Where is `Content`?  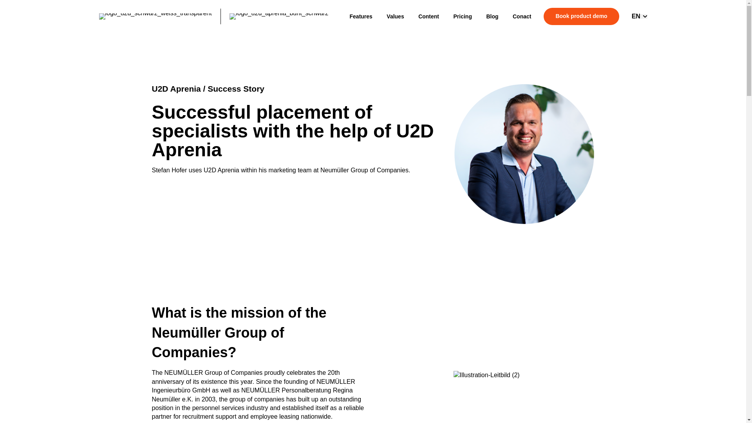
Content is located at coordinates (428, 16).